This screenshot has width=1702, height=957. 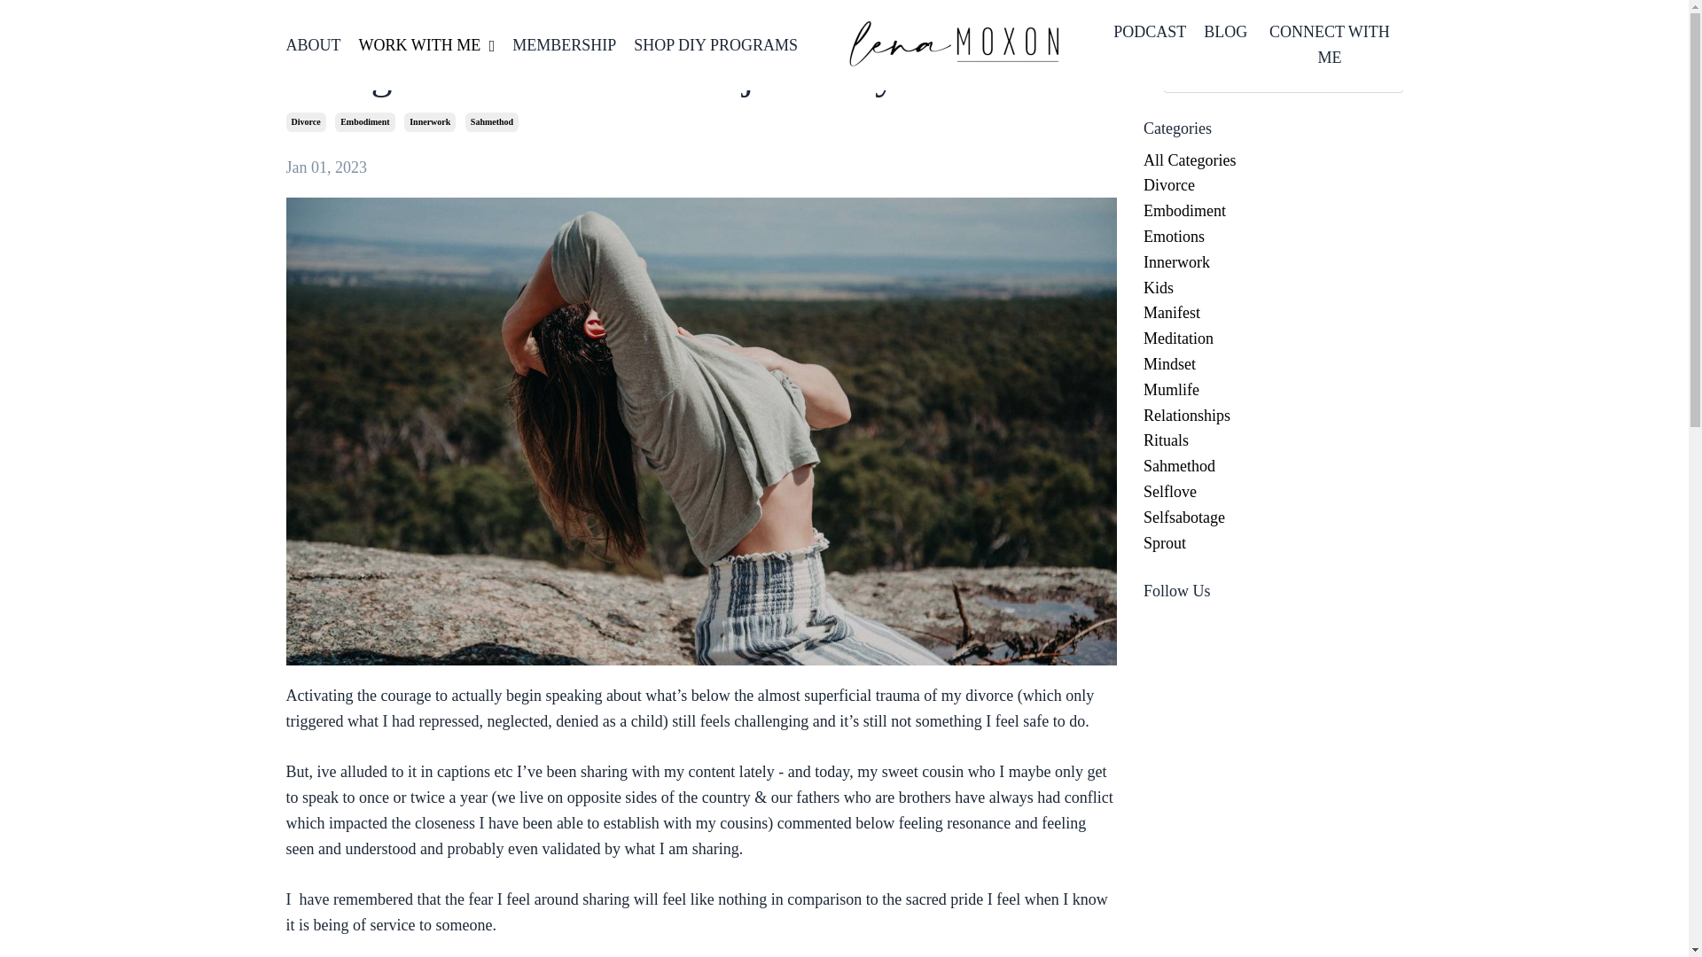 I want to click on Sahmethod, so click(x=1273, y=466).